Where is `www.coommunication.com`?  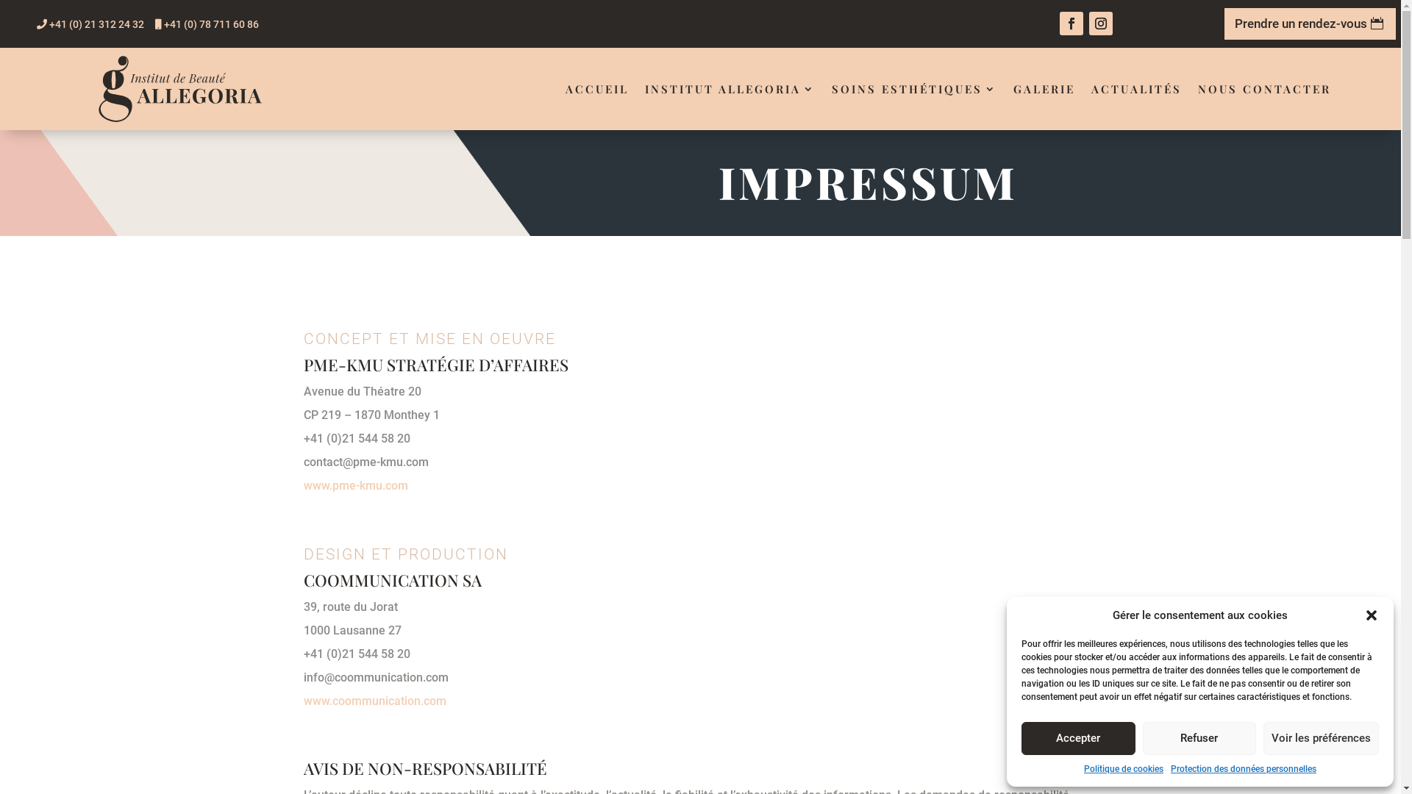
www.coommunication.com is located at coordinates (374, 701).